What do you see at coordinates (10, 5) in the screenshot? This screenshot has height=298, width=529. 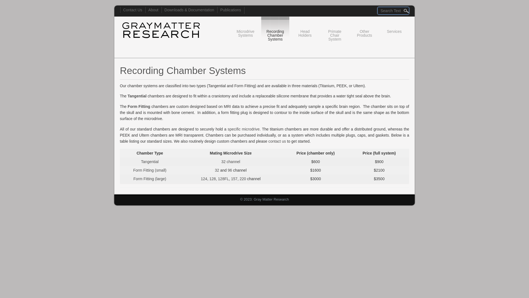 I see `Search` at bounding box center [10, 5].